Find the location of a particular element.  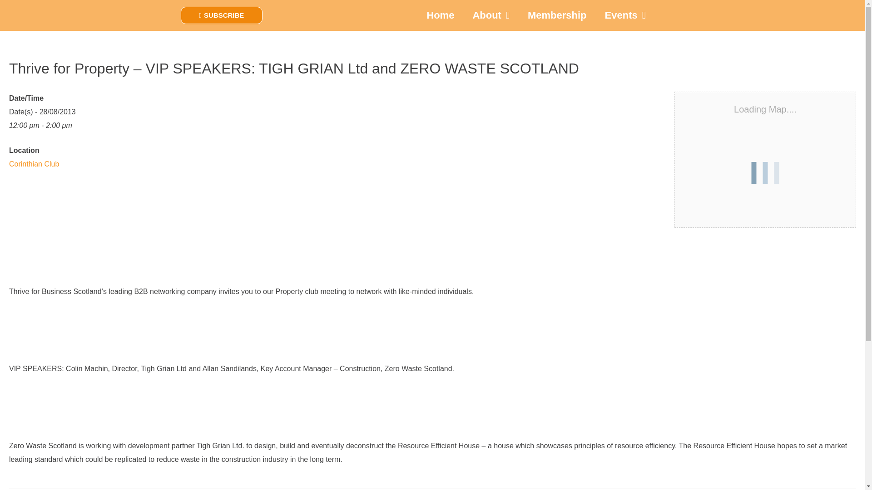

Corinthian Club is located at coordinates (34, 164).